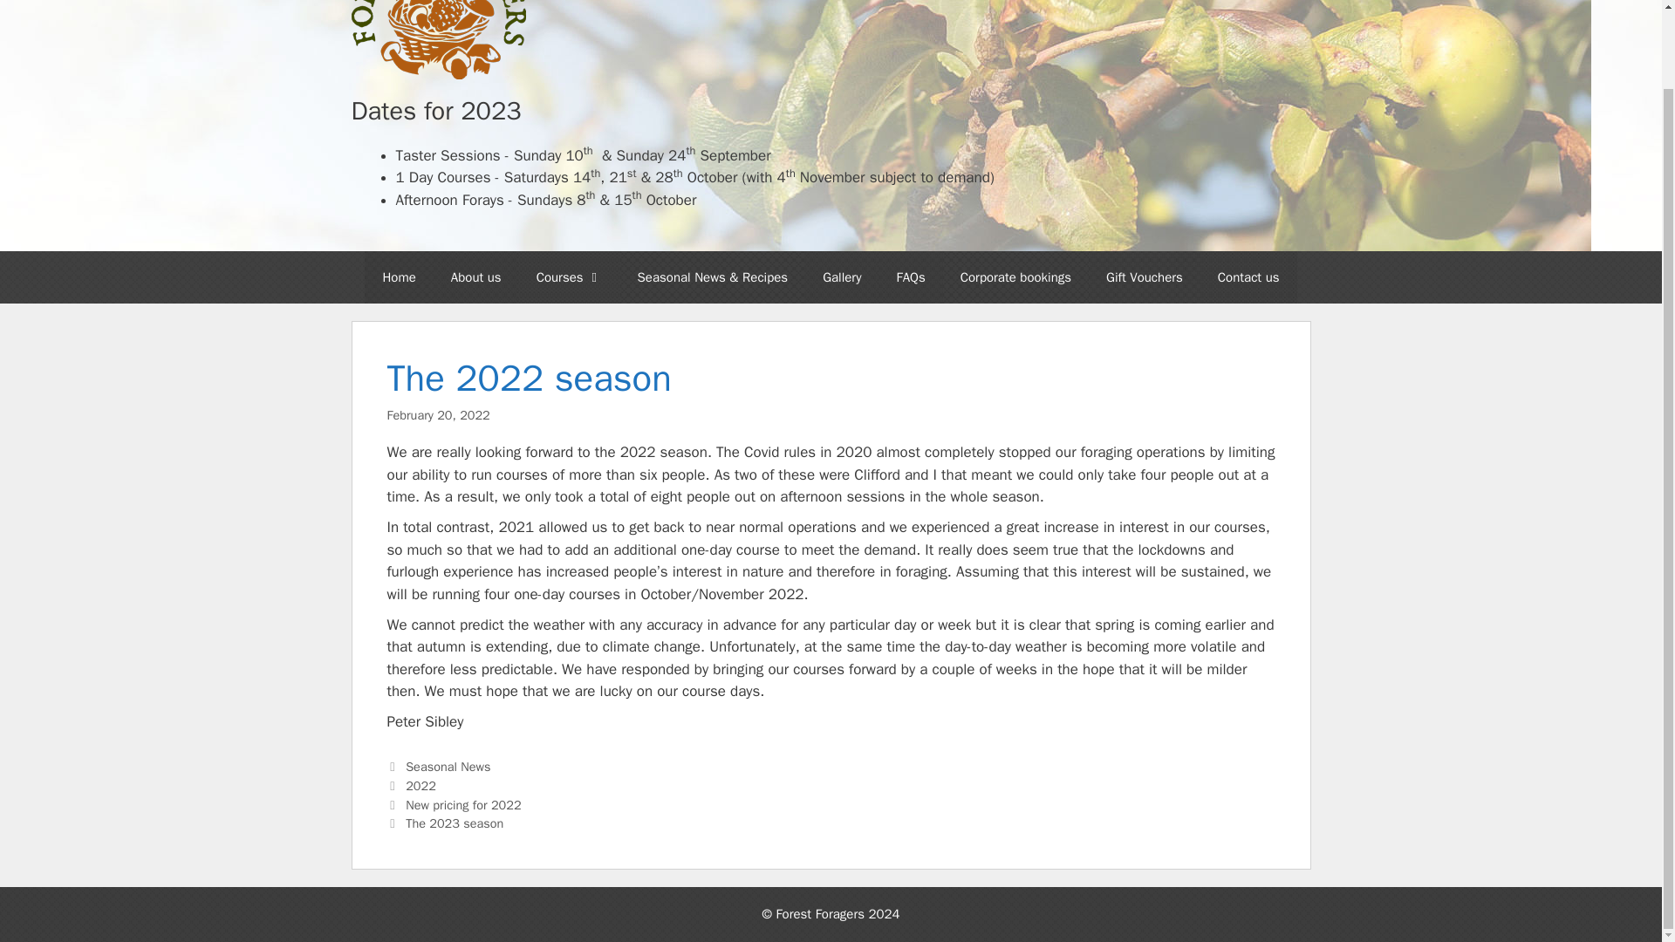  I want to click on About us, so click(476, 277).